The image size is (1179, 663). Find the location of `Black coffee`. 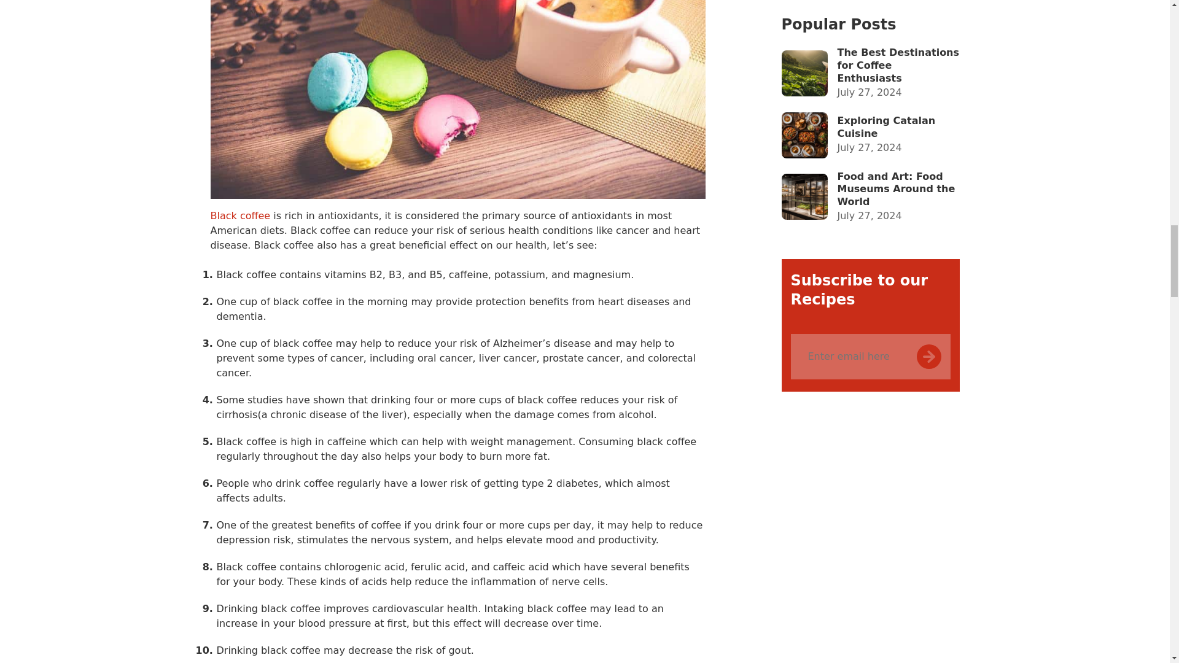

Black coffee is located at coordinates (239, 215).